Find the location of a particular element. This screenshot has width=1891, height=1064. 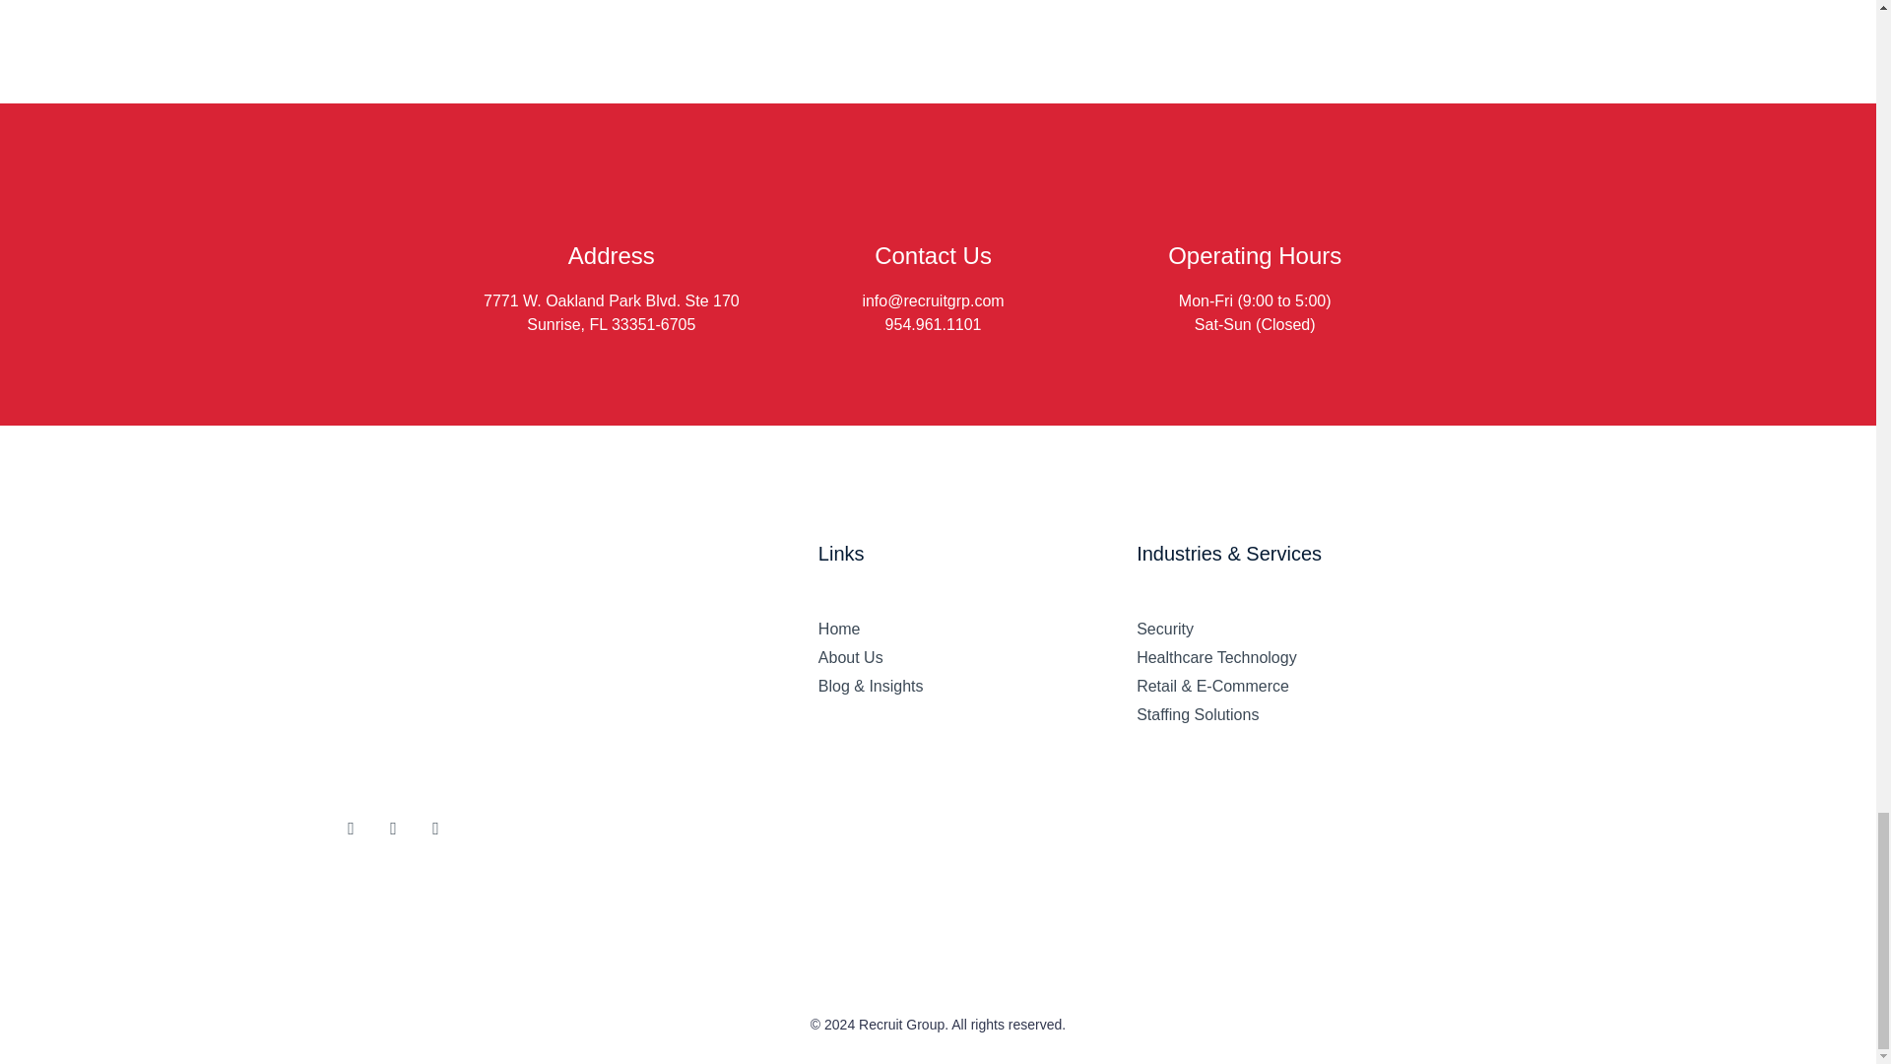

Security is located at coordinates (1335, 629).